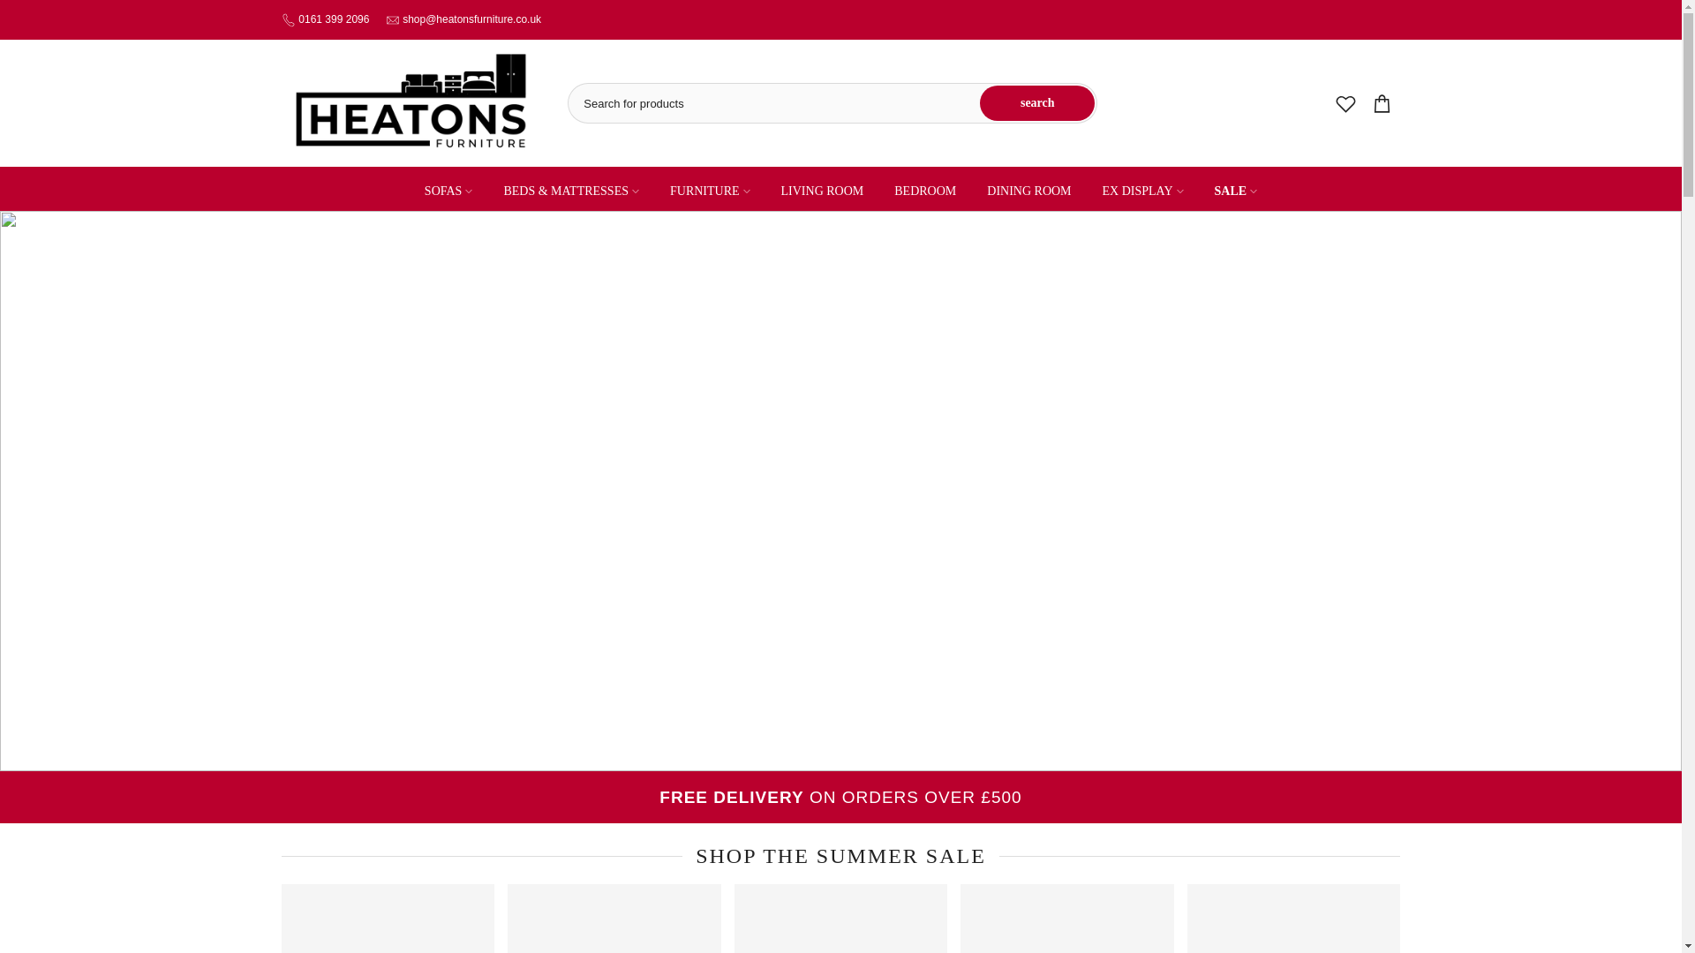 This screenshot has height=953, width=1695. What do you see at coordinates (823, 191) in the screenshot?
I see `LIVING ROOM` at bounding box center [823, 191].